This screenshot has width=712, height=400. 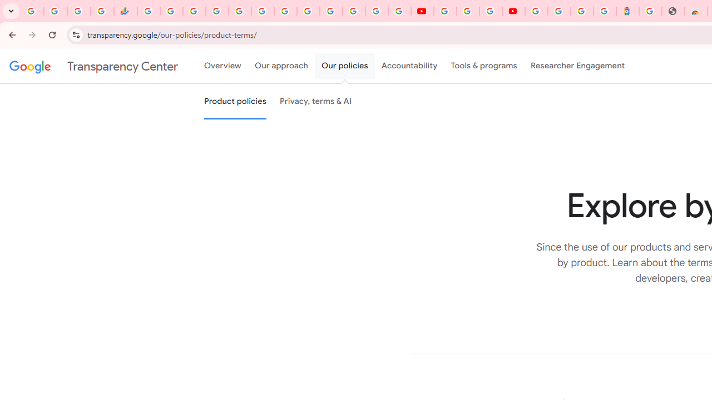 I want to click on Overview, so click(x=222, y=66).